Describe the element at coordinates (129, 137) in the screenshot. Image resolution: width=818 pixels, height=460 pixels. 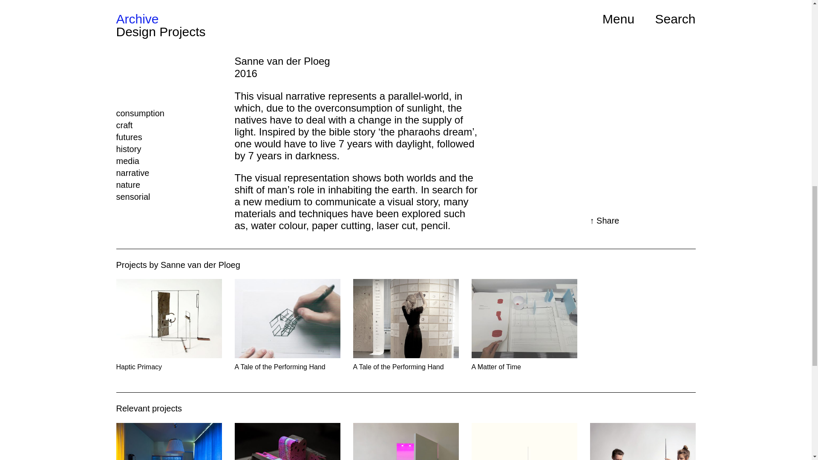
I see `futures` at that location.